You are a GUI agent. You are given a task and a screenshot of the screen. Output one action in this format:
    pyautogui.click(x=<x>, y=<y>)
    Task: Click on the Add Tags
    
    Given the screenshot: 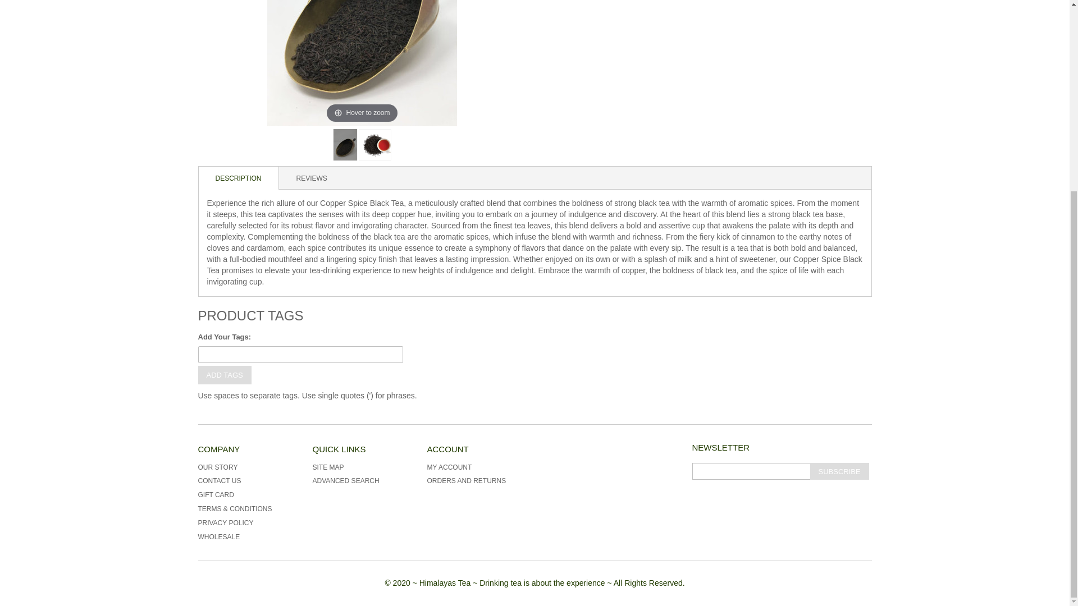 What is the action you would take?
    pyautogui.click(x=224, y=375)
    